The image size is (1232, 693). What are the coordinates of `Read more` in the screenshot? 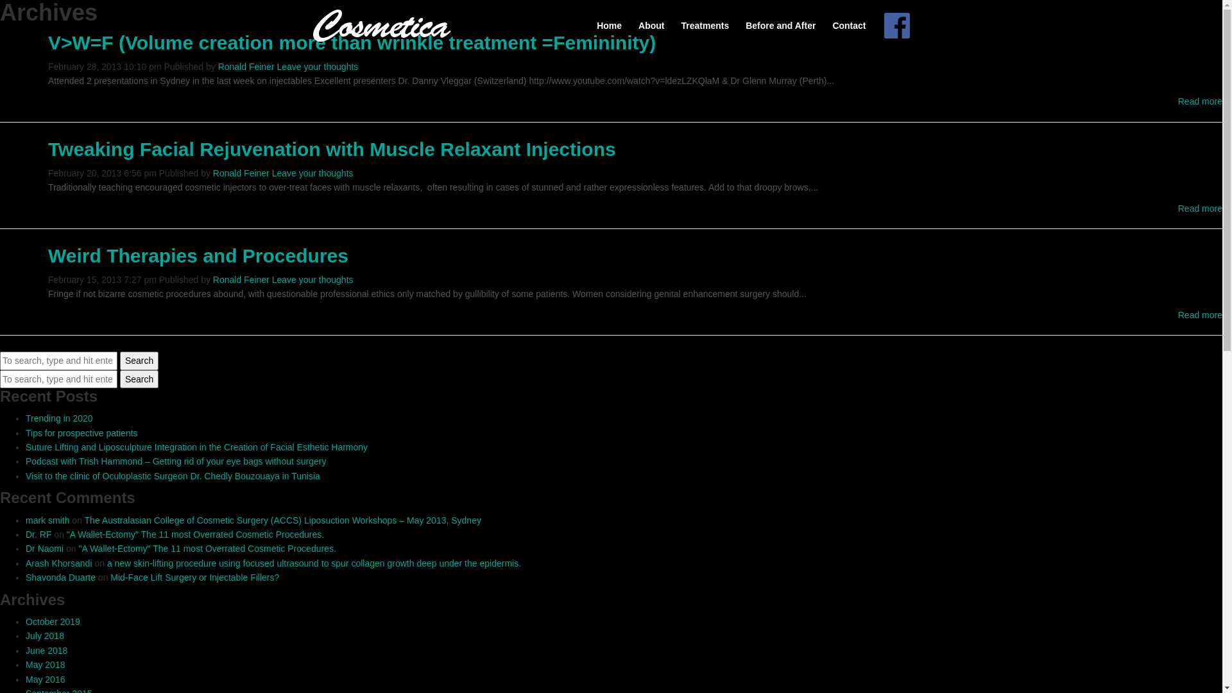 It's located at (1200, 209).